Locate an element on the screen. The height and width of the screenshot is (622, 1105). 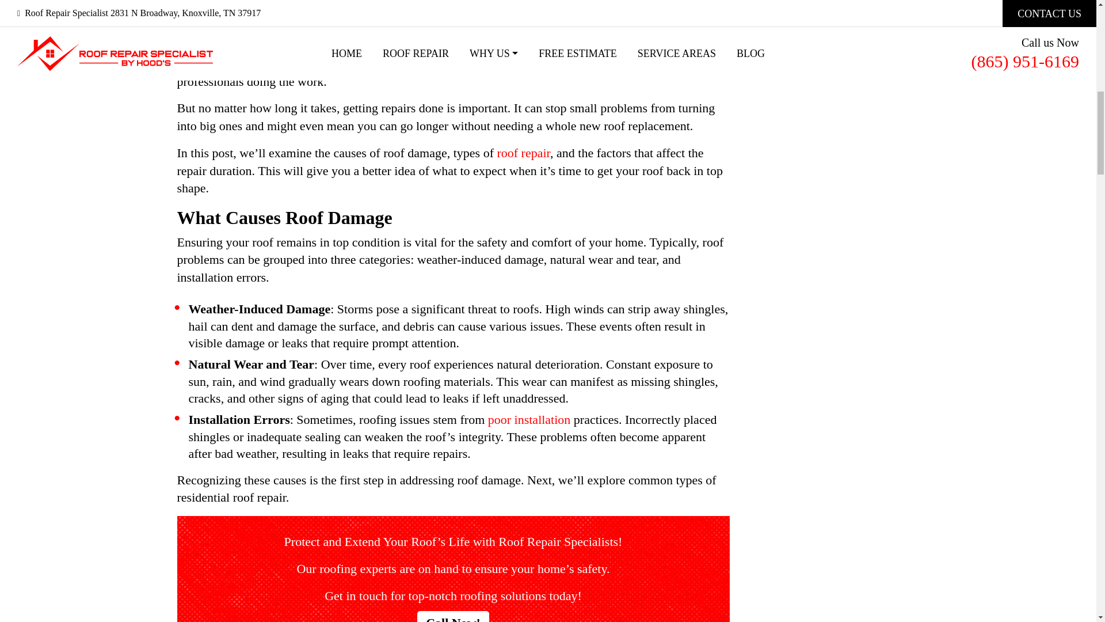
poor installation is located at coordinates (529, 419).